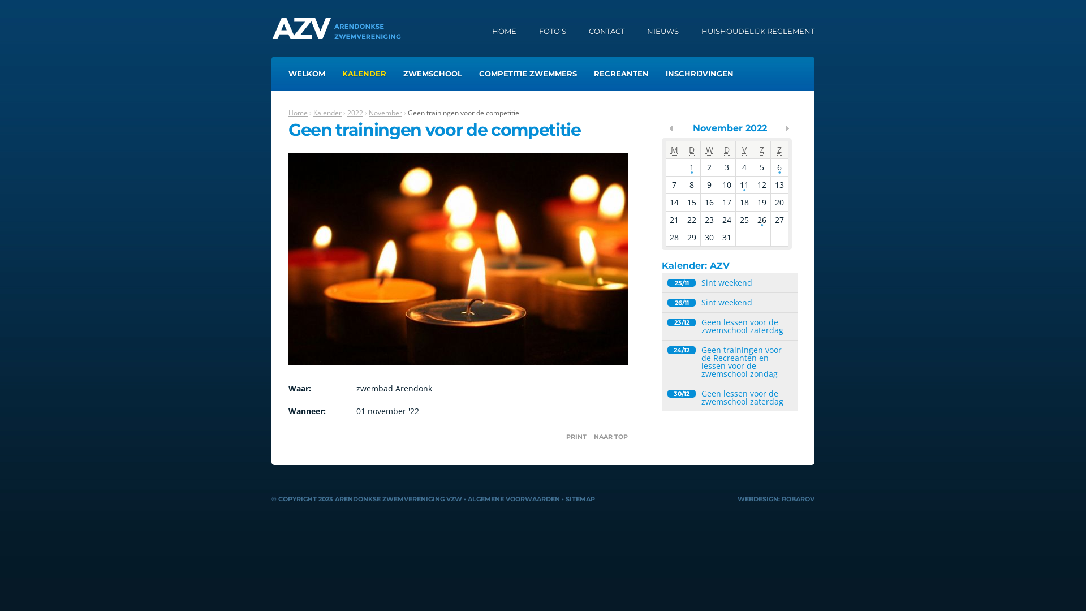  What do you see at coordinates (307, 74) in the screenshot?
I see `WELKOM` at bounding box center [307, 74].